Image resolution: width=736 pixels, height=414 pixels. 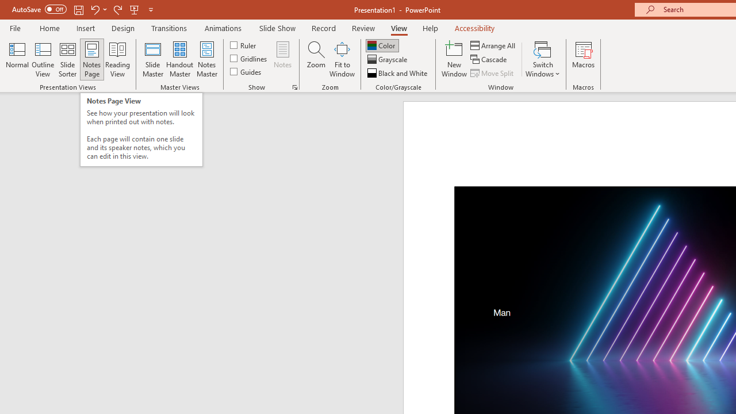 What do you see at coordinates (244, 45) in the screenshot?
I see `Ruler` at bounding box center [244, 45].